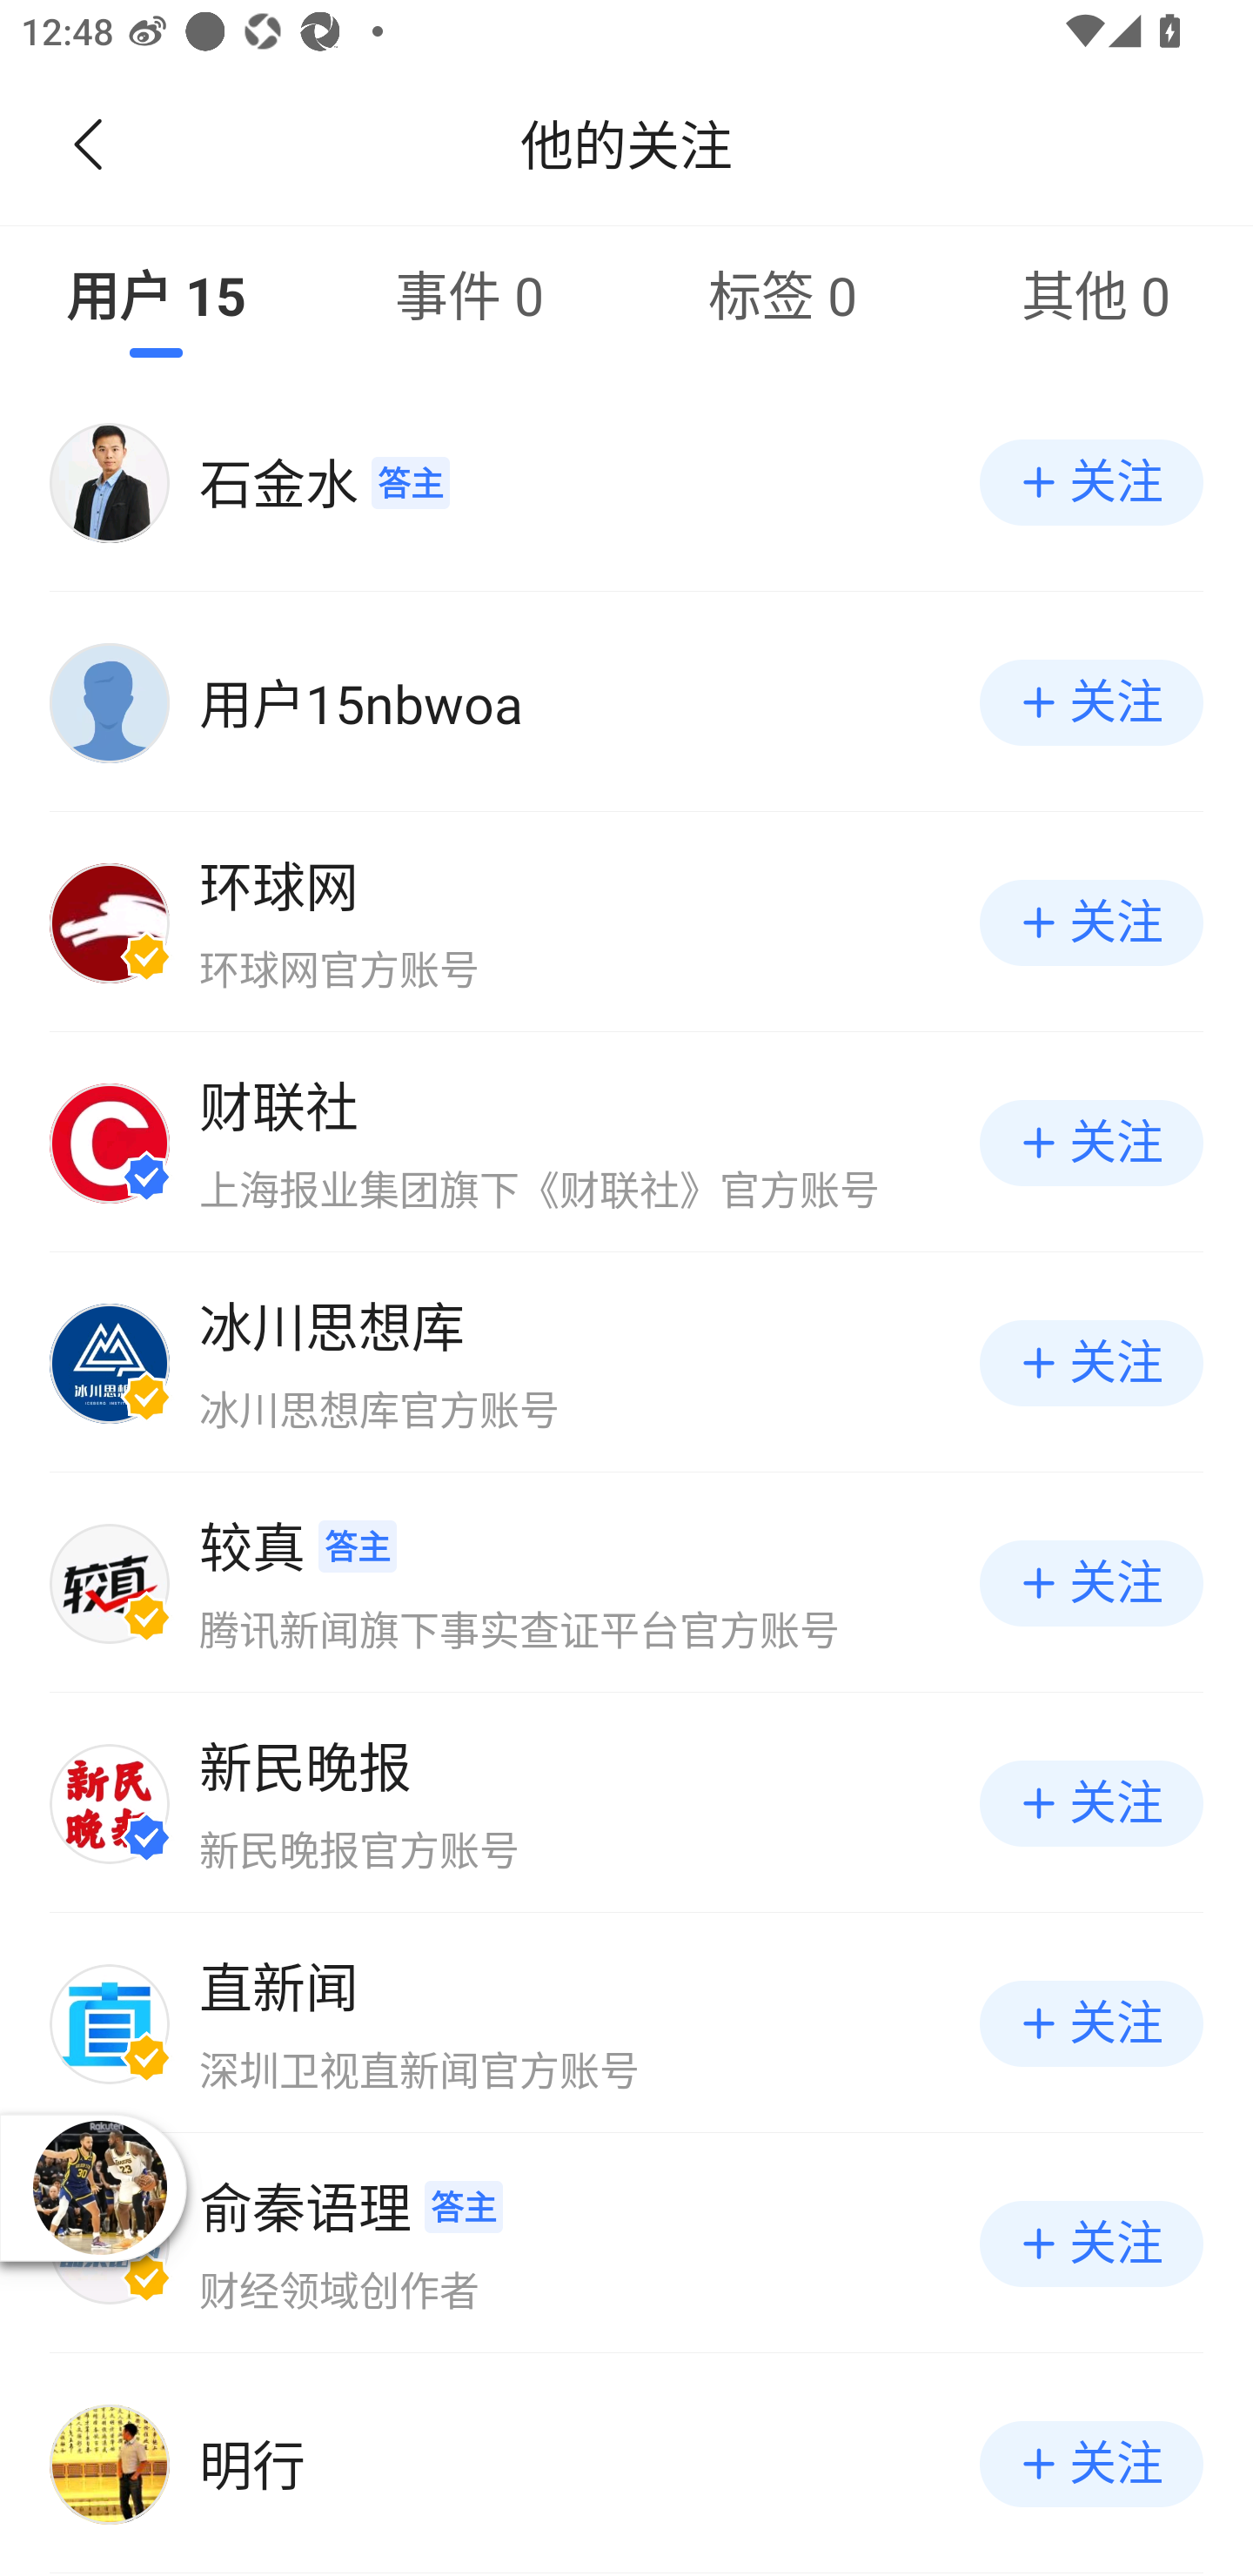  I want to click on 其他&nbsp;0，可选中, so click(1096, 294).